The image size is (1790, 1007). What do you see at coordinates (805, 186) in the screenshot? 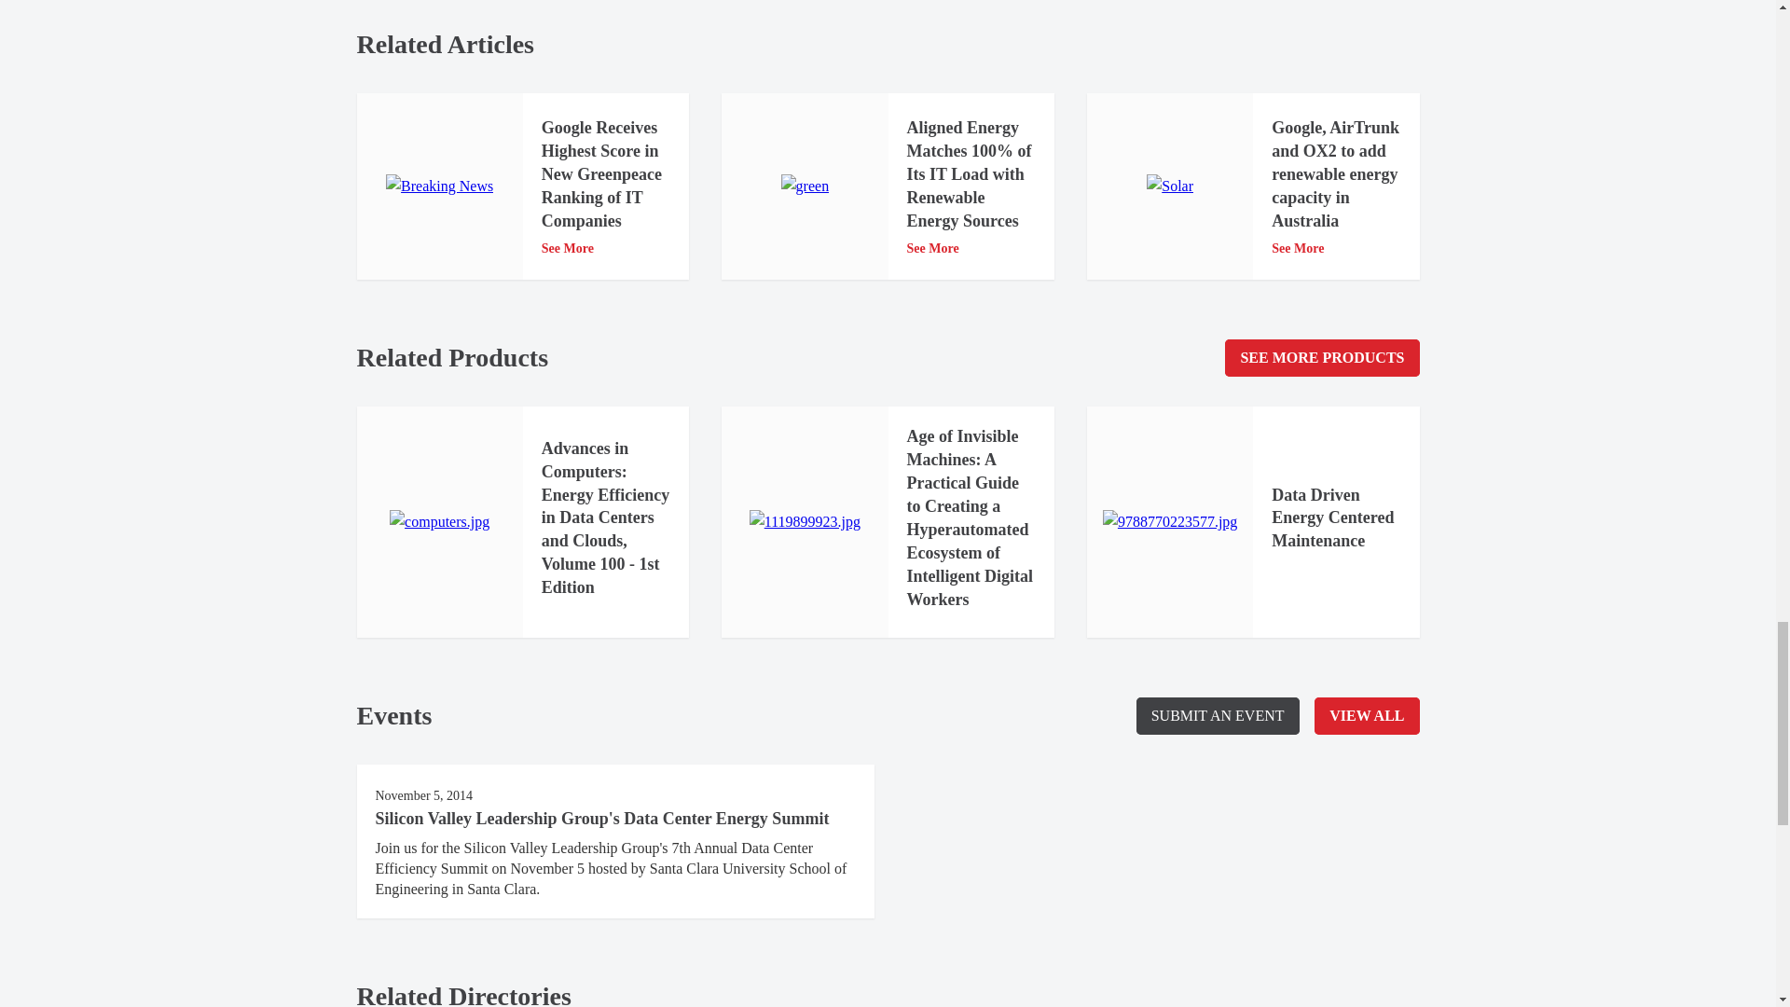
I see `green` at bounding box center [805, 186].